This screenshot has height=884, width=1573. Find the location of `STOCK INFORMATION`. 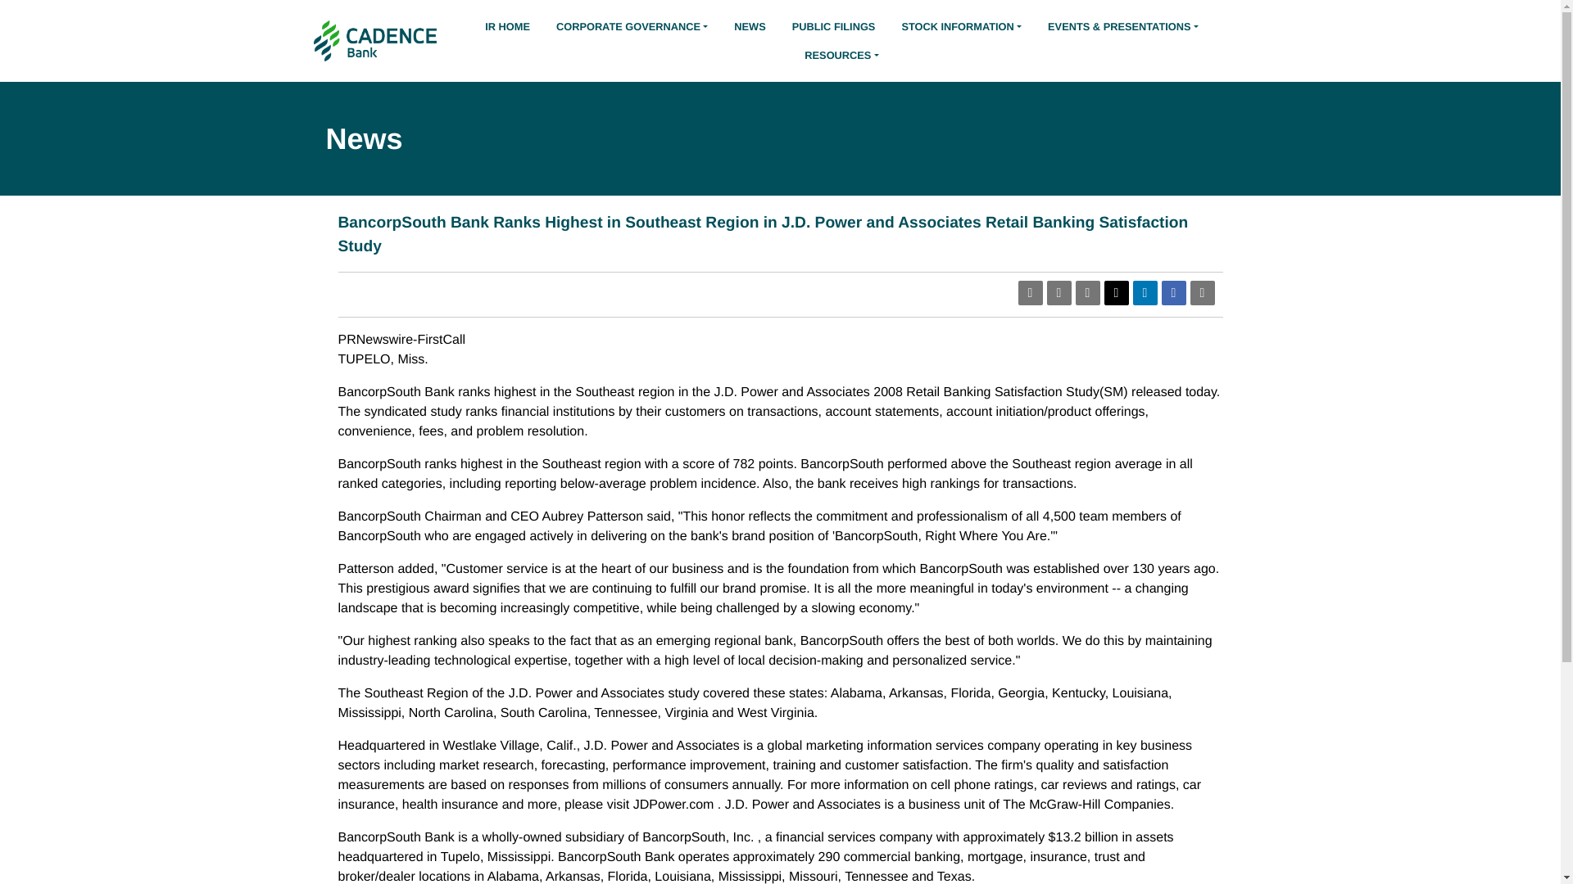

STOCK INFORMATION is located at coordinates (962, 26).